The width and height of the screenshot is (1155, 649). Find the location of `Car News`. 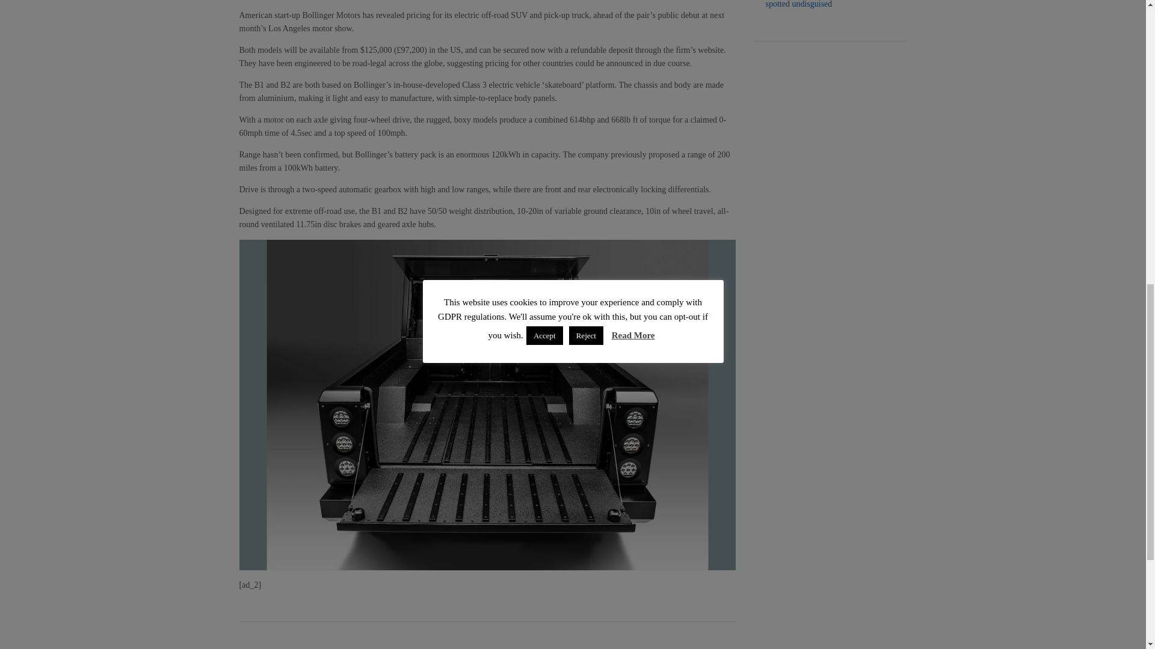

Car News is located at coordinates (300, 648).